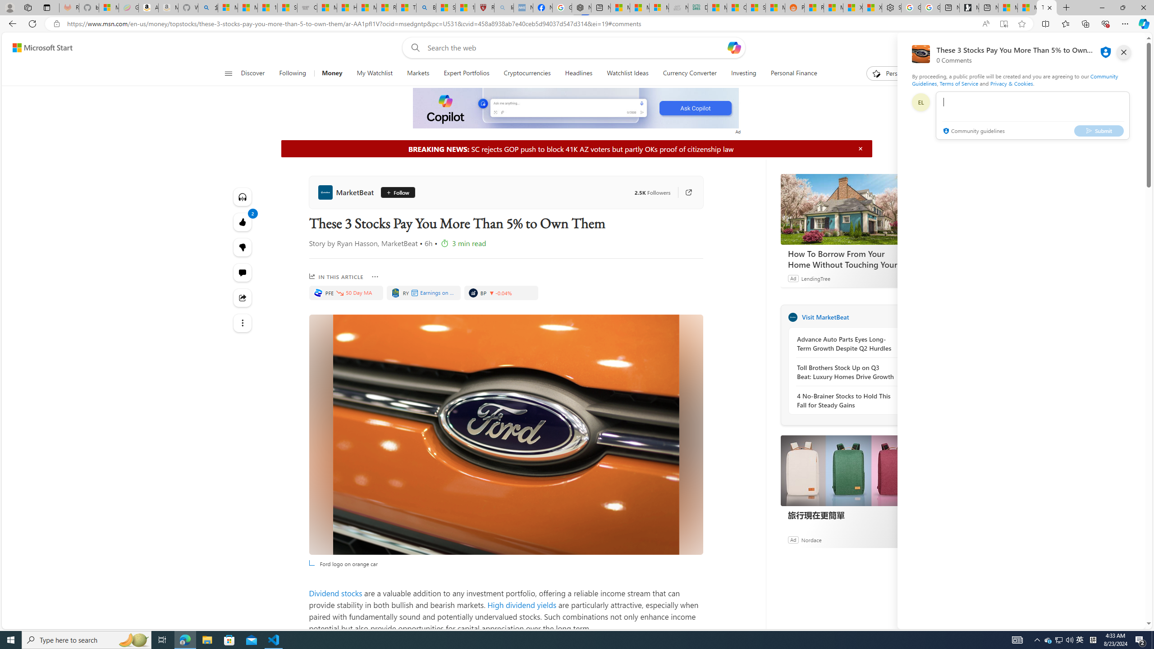  I want to click on Community guidelines, so click(973, 132).